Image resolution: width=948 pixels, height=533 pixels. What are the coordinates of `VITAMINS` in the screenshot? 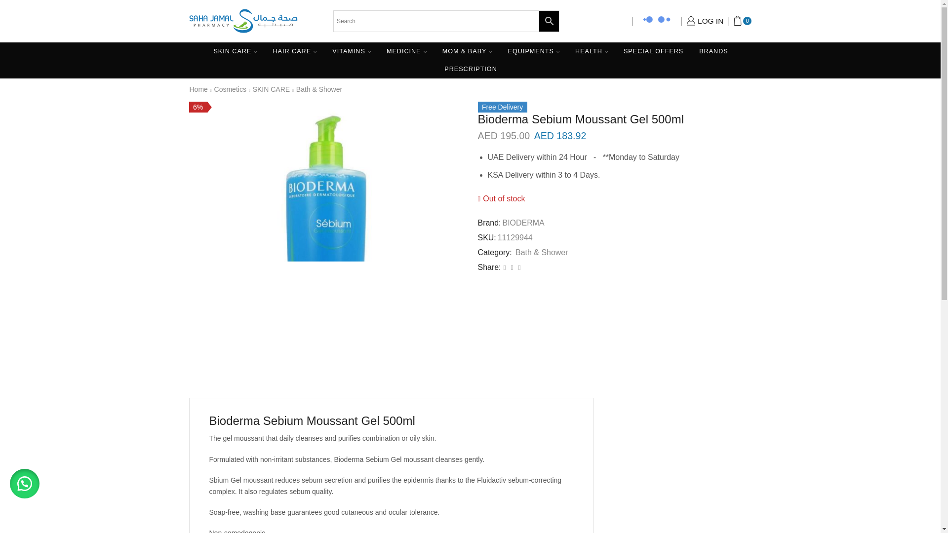 It's located at (352, 51).